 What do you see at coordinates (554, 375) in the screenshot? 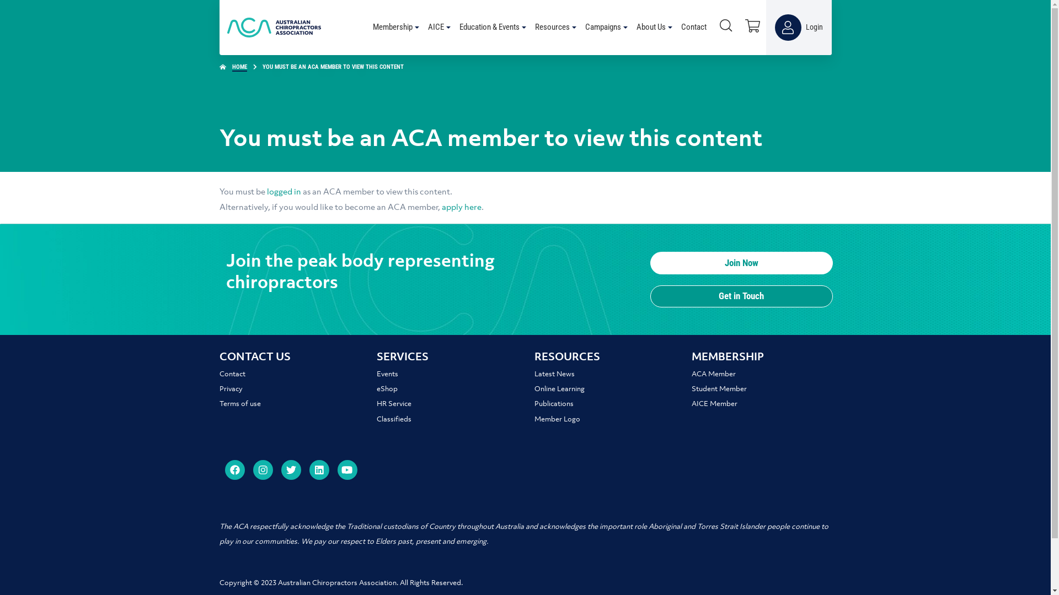
I see `Latest News` at bounding box center [554, 375].